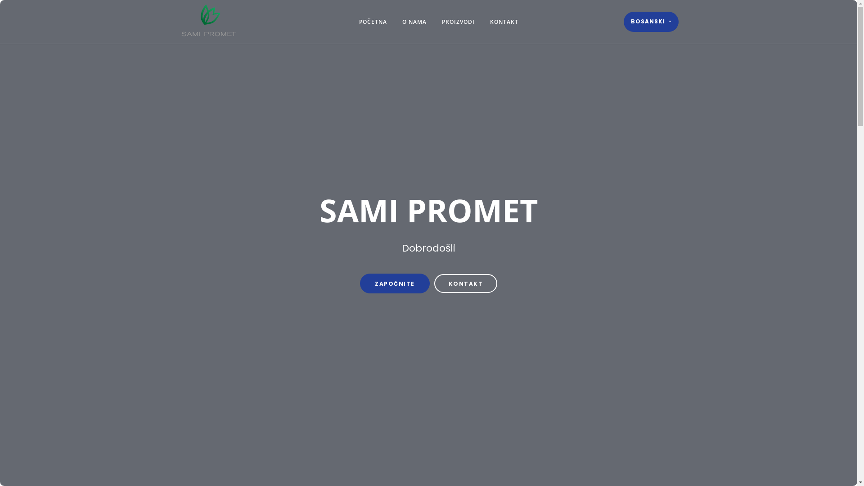  What do you see at coordinates (465, 283) in the screenshot?
I see `KONTAKT` at bounding box center [465, 283].